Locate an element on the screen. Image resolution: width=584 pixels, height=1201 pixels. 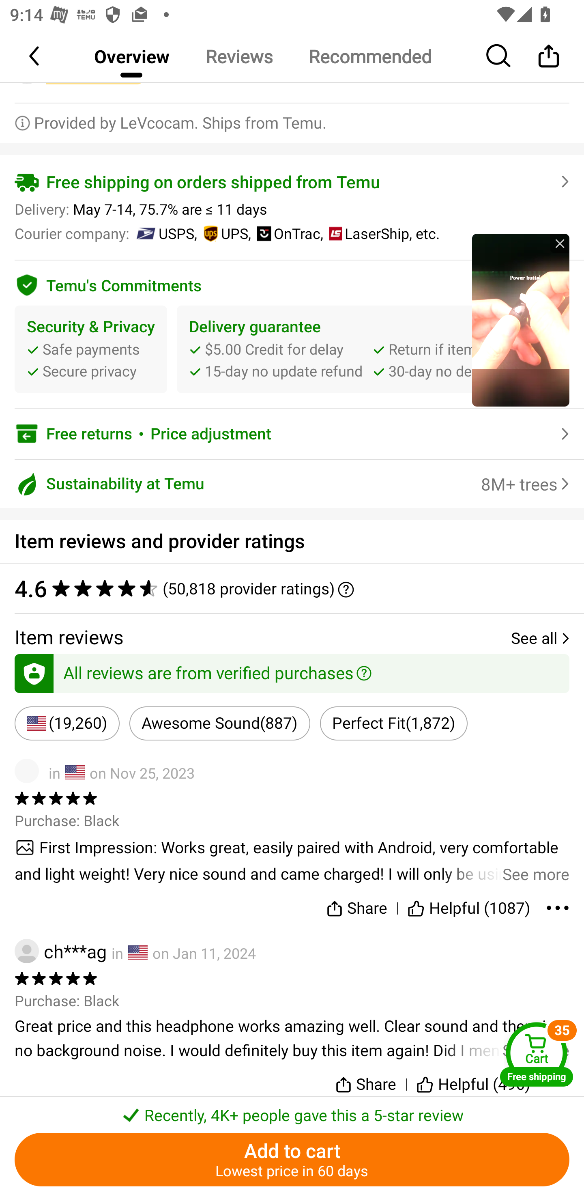
￼￼Recently, 4K+ people gave this a 5-star review is located at coordinates (292, 1111).